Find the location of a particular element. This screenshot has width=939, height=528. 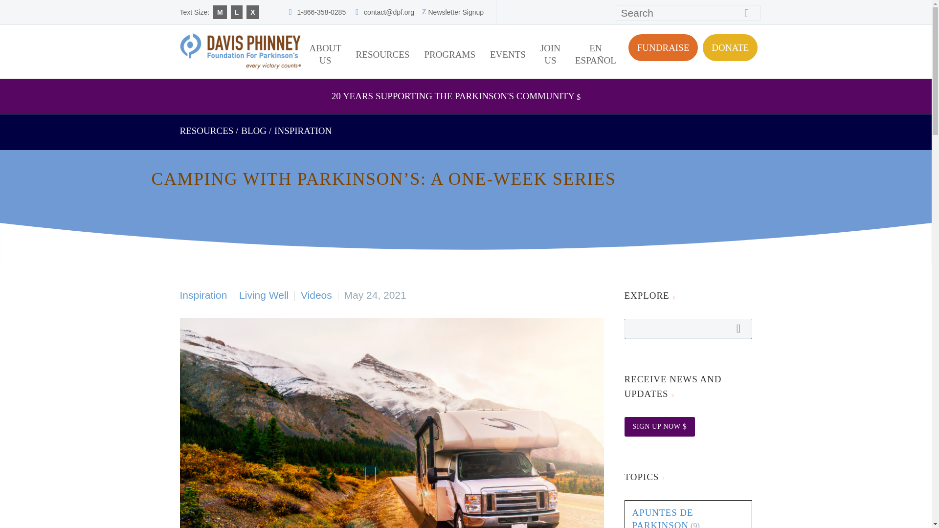

View all posts in Videos is located at coordinates (316, 294).